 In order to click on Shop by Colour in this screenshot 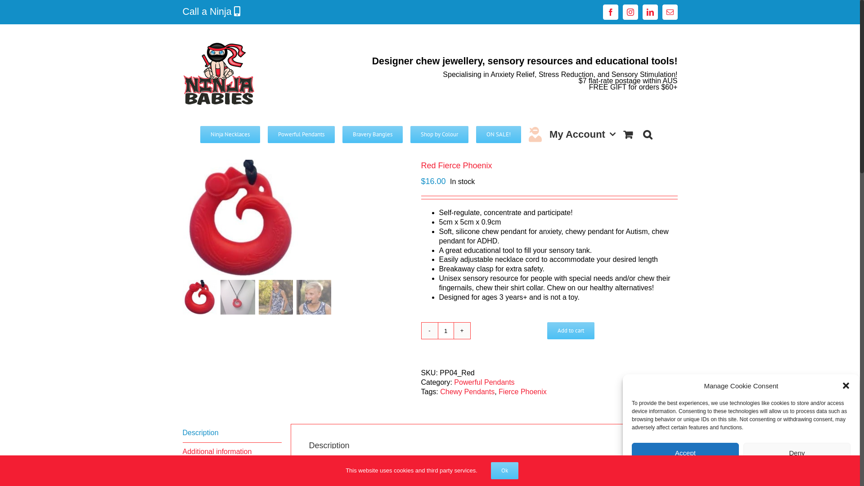, I will do `click(439, 134)`.